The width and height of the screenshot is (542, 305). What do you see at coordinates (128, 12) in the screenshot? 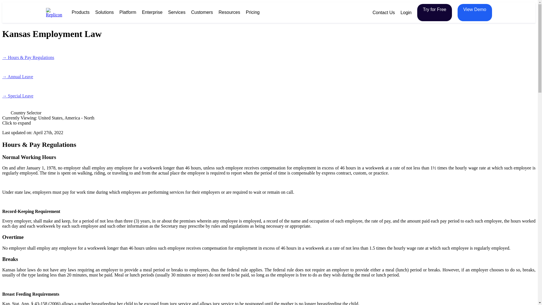
I see `Platform` at bounding box center [128, 12].